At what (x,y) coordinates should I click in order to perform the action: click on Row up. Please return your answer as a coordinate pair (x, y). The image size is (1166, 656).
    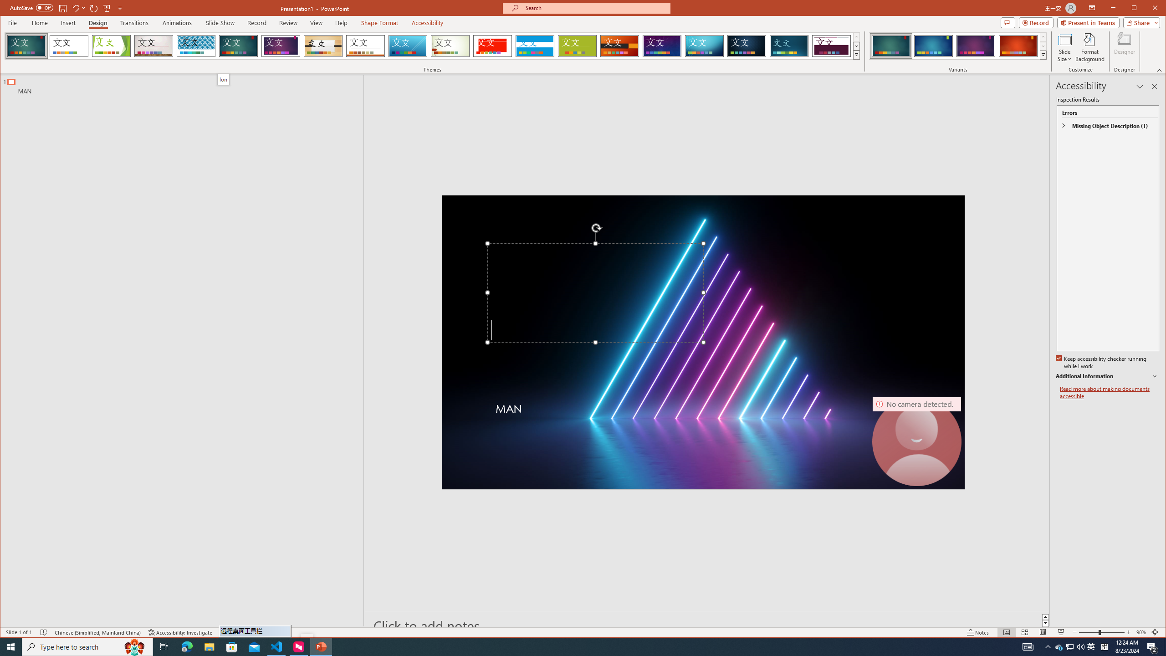
    Looking at the image, I should click on (662, 46).